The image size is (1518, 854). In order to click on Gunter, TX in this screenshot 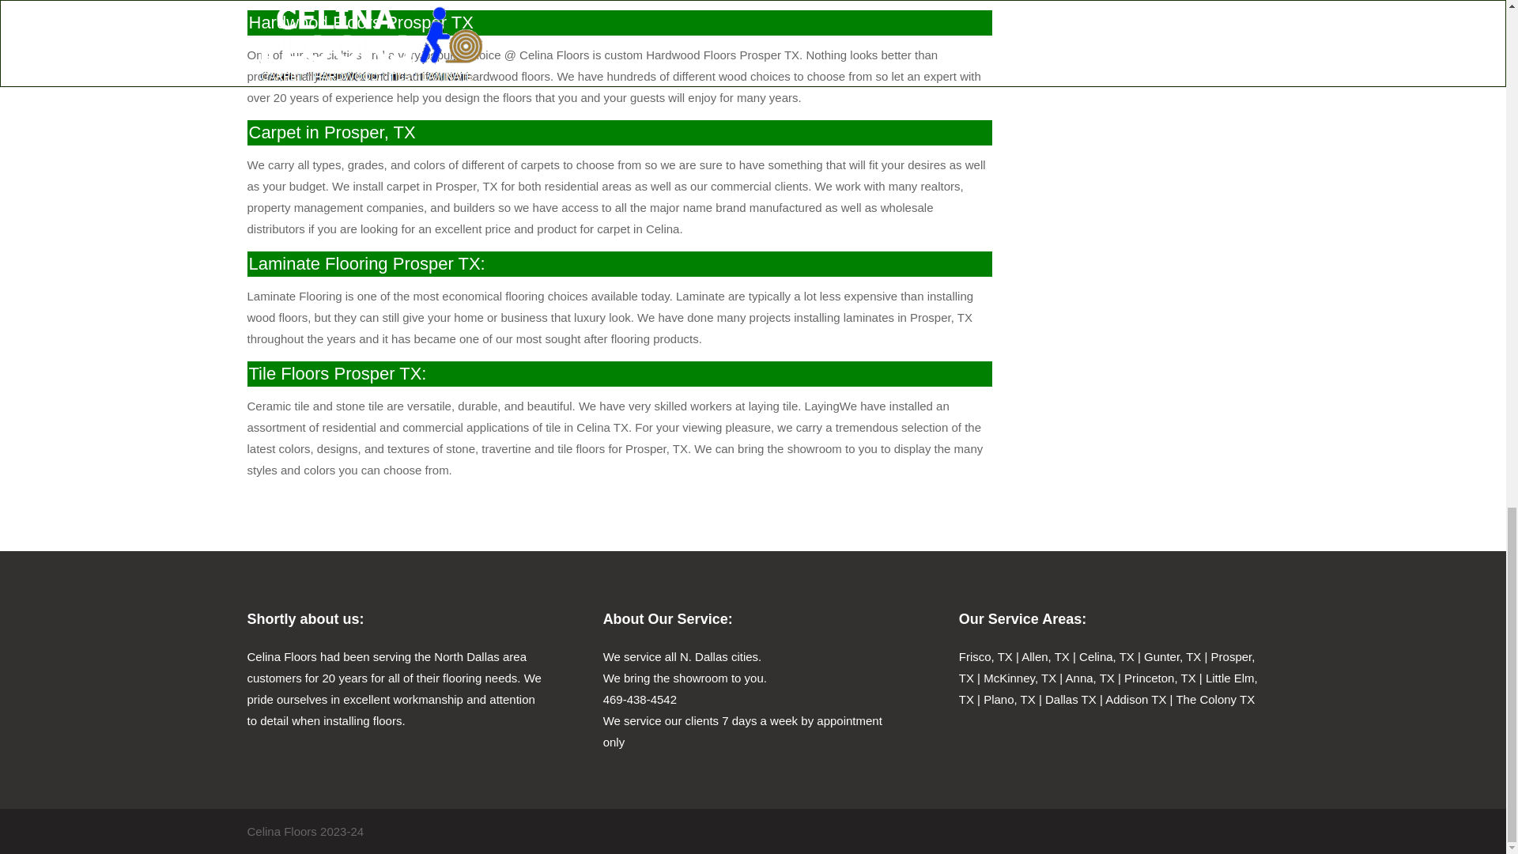, I will do `click(1172, 656)`.